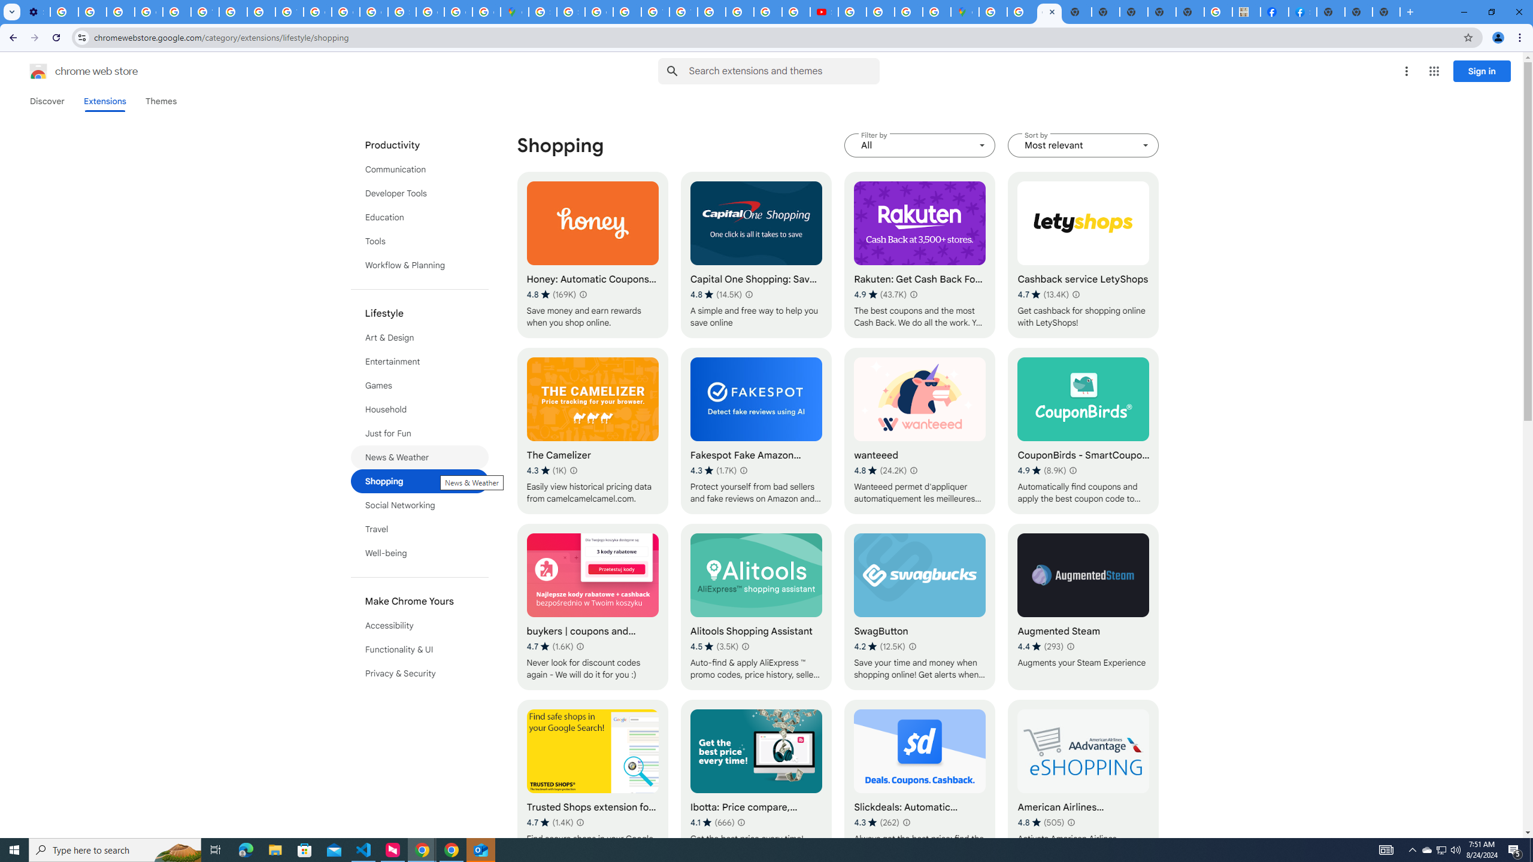 The height and width of the screenshot is (862, 1533). What do you see at coordinates (877, 822) in the screenshot?
I see `Average rating 4.3 out of 5 stars. 262 ratings.` at bounding box center [877, 822].